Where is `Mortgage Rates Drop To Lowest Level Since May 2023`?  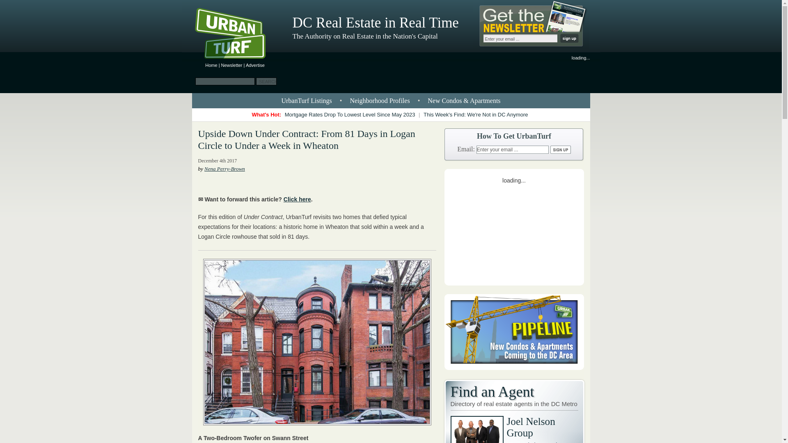 Mortgage Rates Drop To Lowest Level Since May 2023 is located at coordinates (350, 115).